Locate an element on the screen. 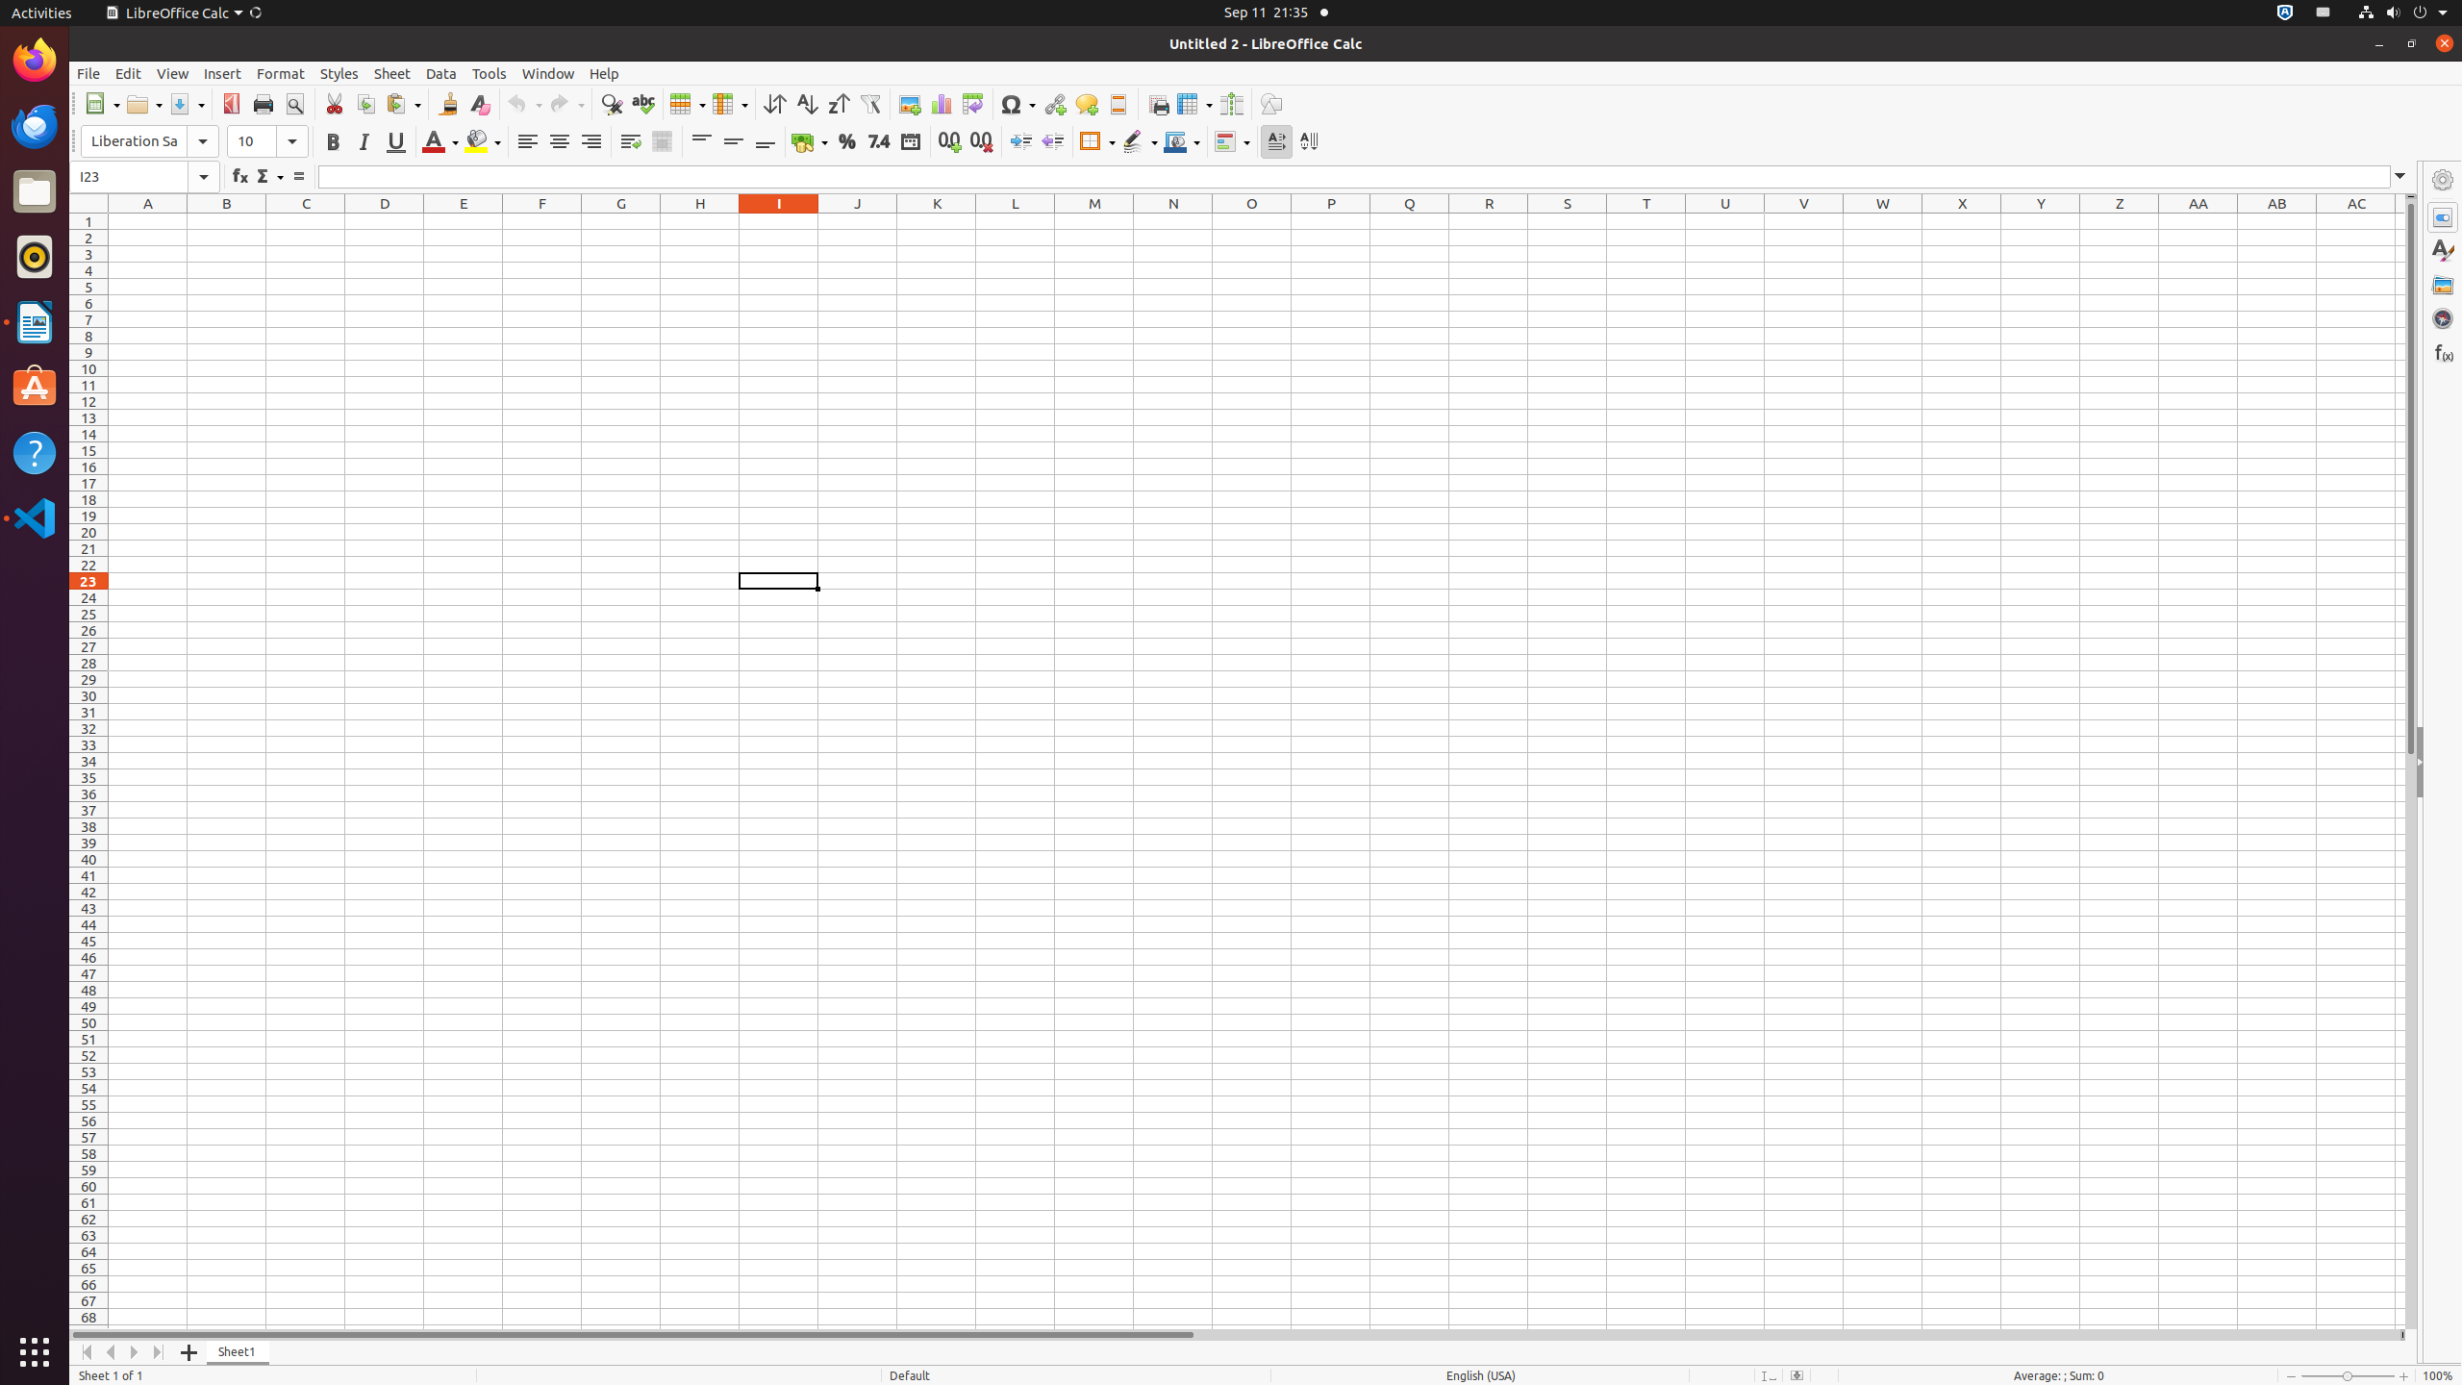  Underline is located at coordinates (396, 142).